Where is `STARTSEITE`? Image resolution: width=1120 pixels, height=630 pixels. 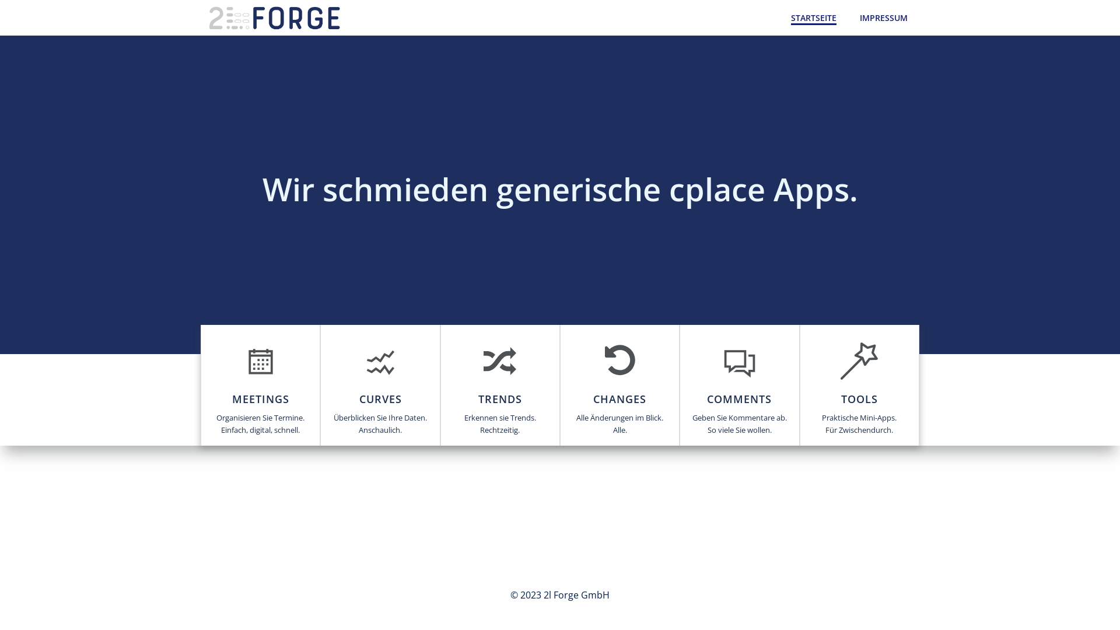 STARTSEITE is located at coordinates (814, 17).